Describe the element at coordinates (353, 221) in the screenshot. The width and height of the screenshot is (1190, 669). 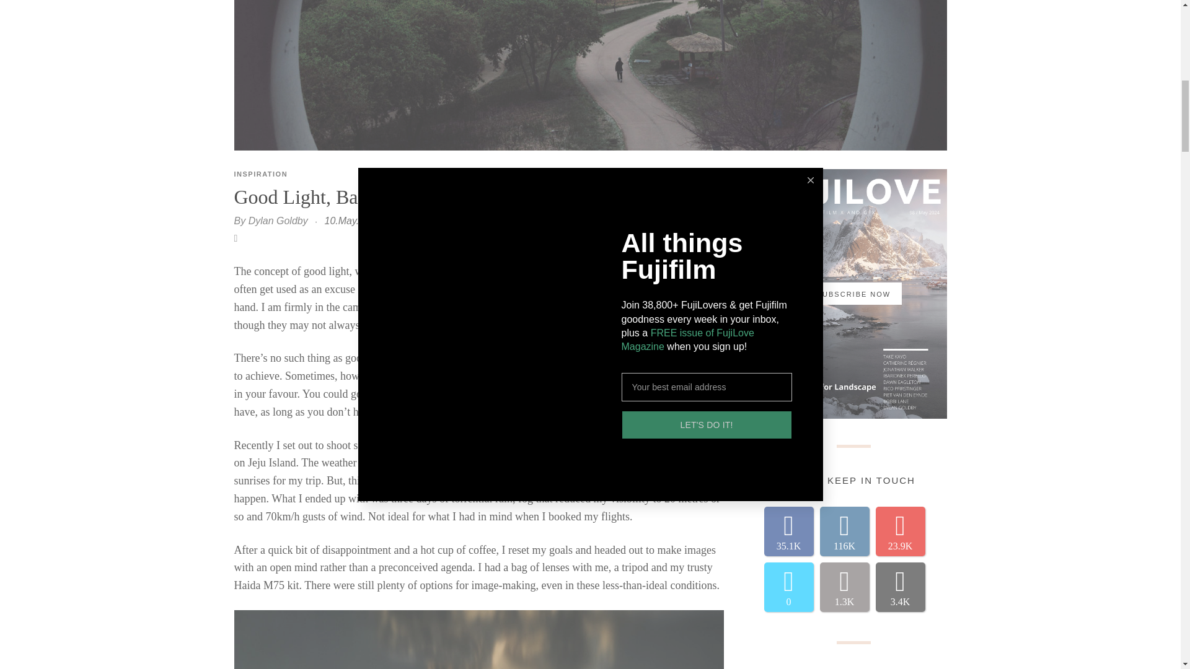
I see `10.May.2023` at that location.